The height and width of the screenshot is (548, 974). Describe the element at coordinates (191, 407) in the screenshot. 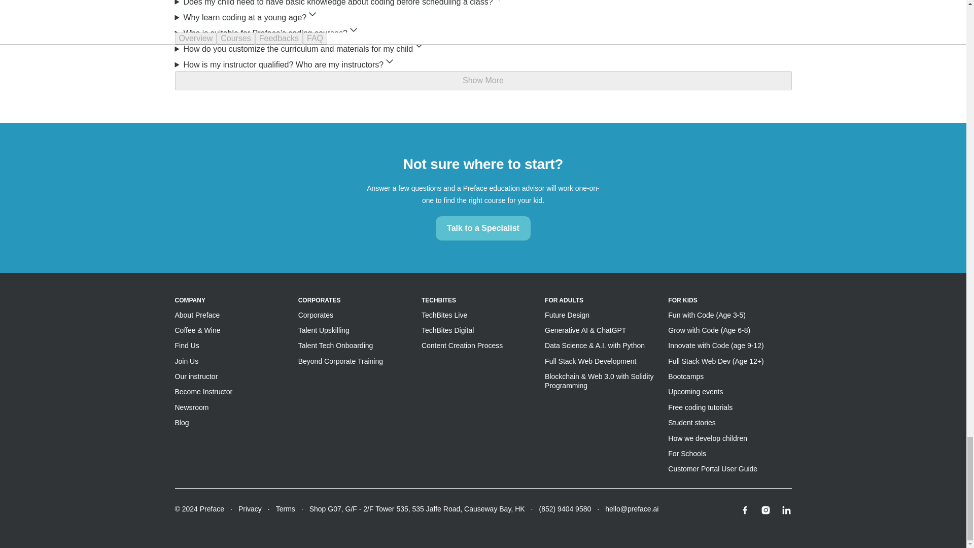

I see `Newsroom` at that location.